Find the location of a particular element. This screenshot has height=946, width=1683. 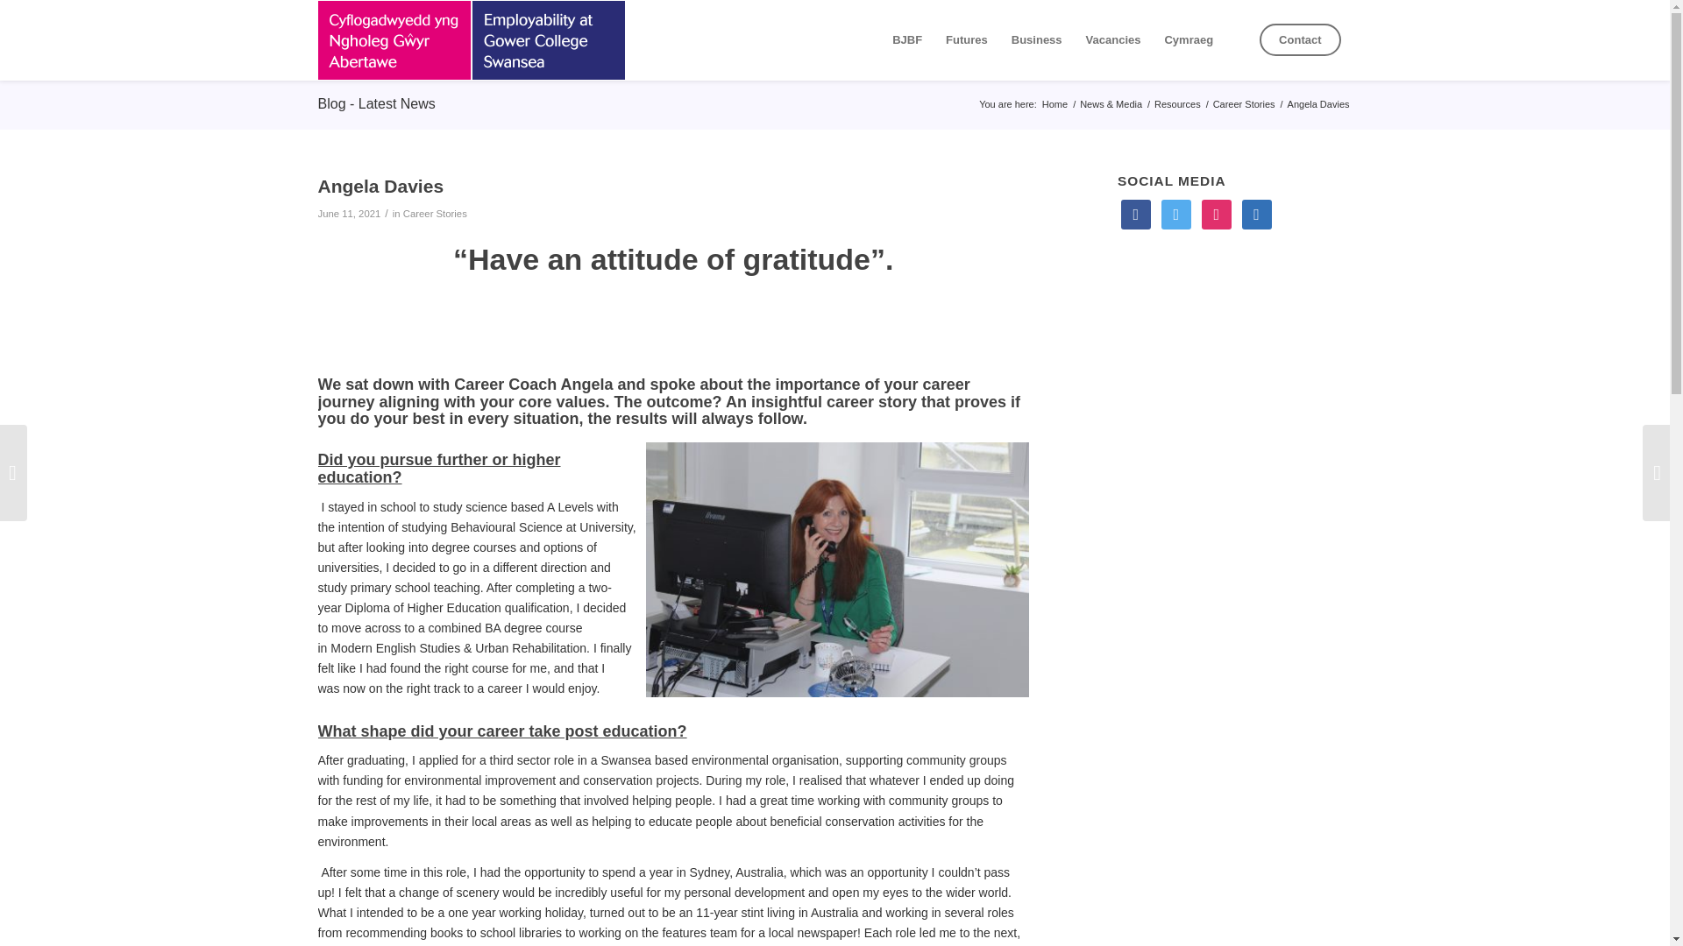

Home is located at coordinates (1055, 105).